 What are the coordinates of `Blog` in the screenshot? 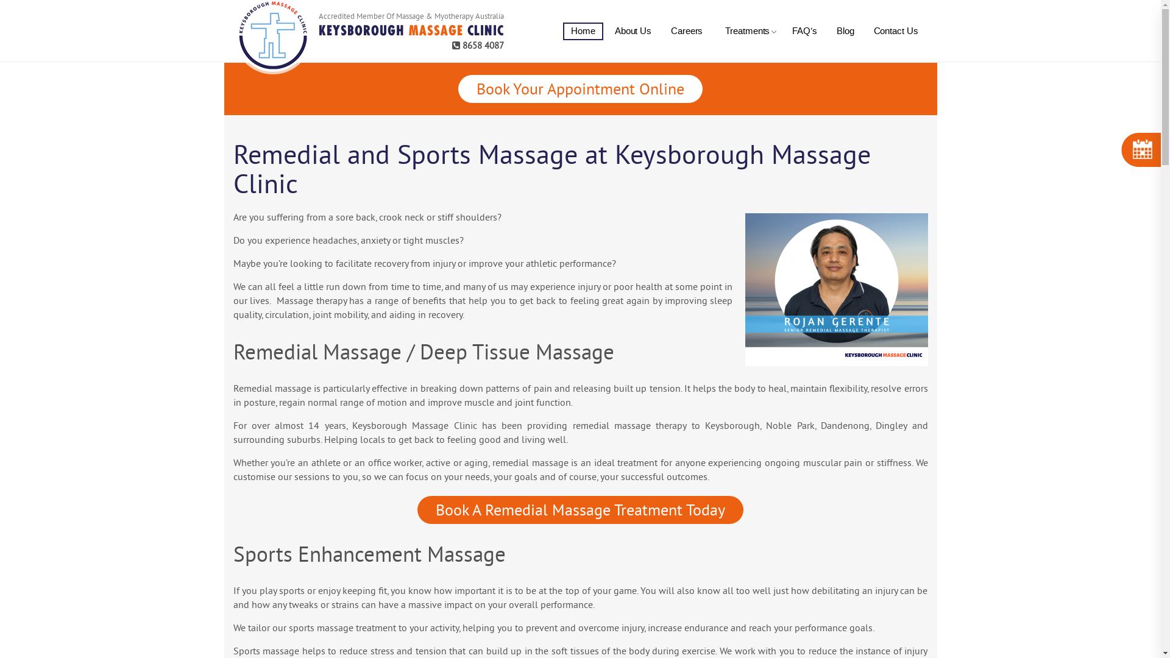 It's located at (846, 32).